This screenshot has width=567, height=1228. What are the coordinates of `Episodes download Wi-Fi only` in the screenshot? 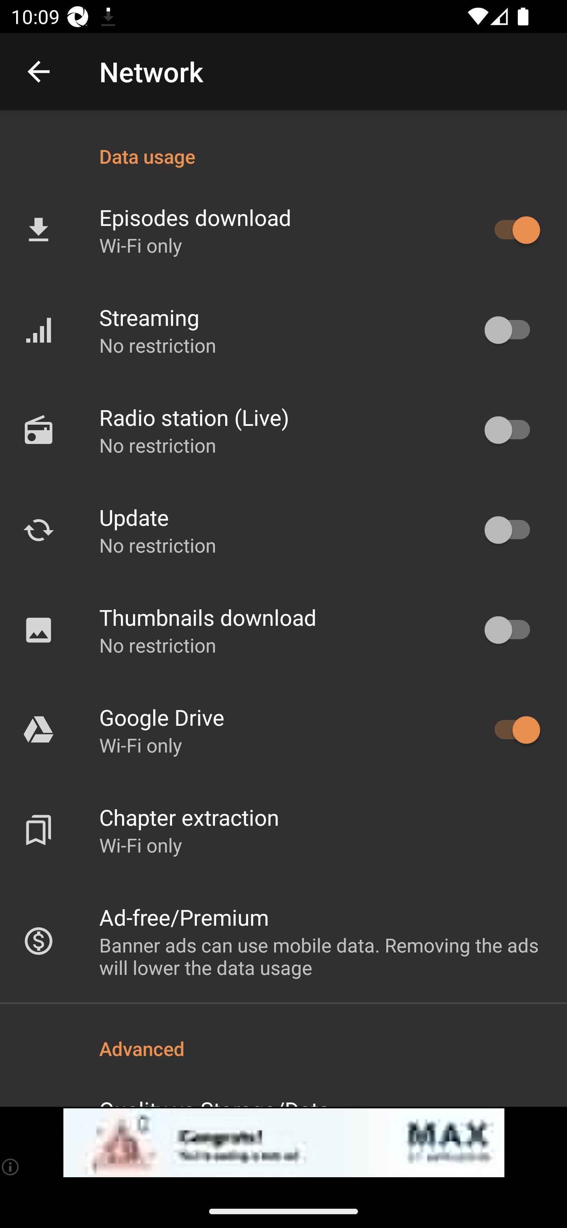 It's located at (283, 230).